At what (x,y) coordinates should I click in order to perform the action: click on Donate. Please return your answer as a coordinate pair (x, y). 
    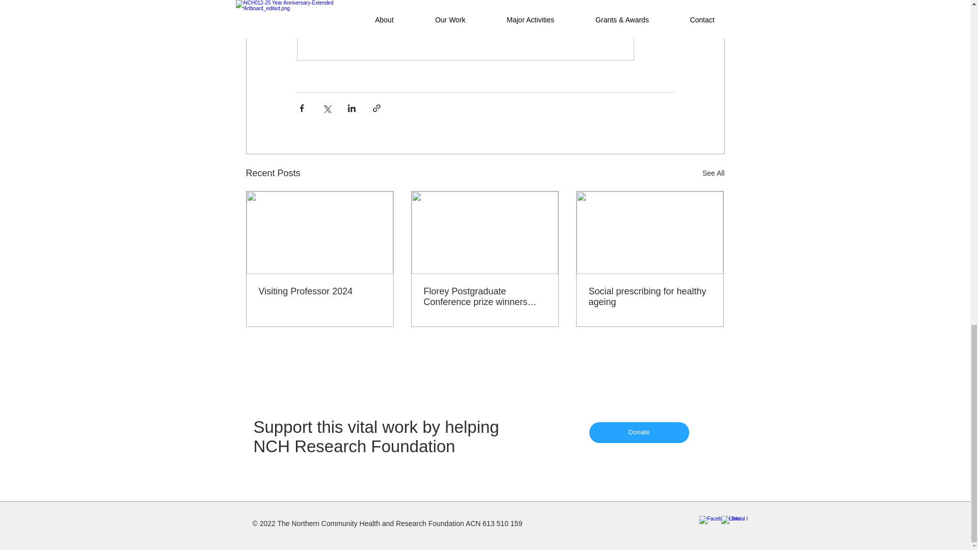
    Looking at the image, I should click on (638, 433).